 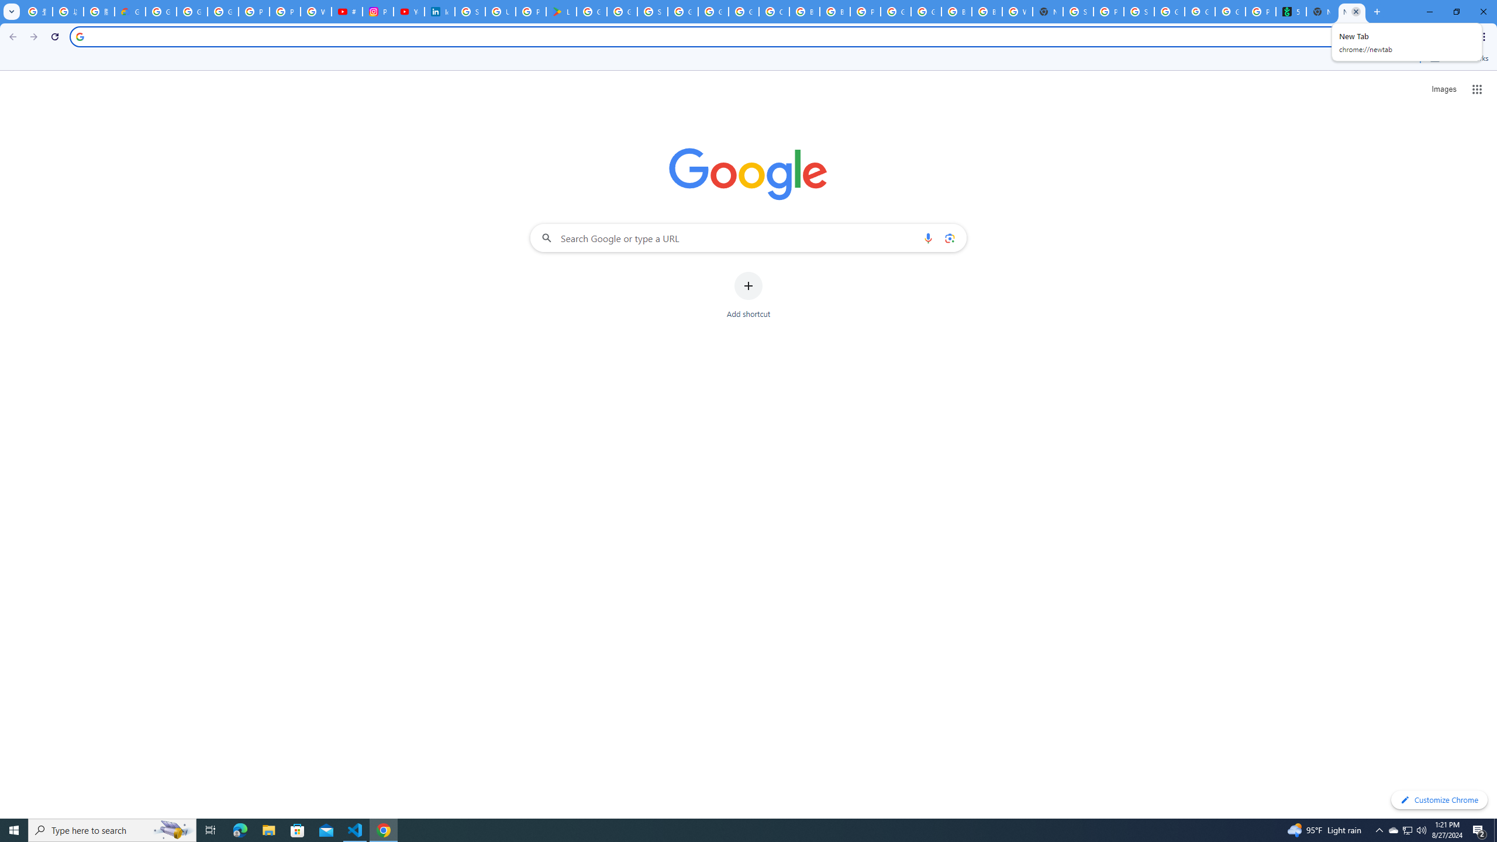 What do you see at coordinates (33, 37) in the screenshot?
I see `Forward` at bounding box center [33, 37].